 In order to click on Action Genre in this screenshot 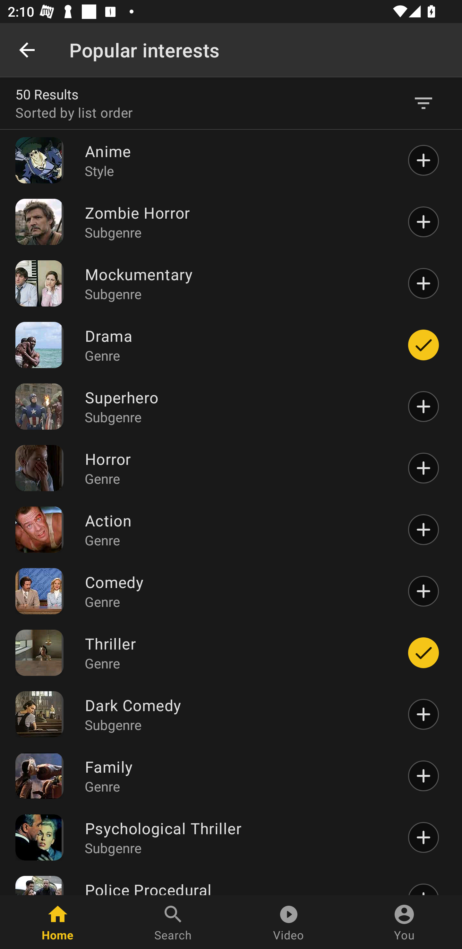, I will do `click(237, 530)`.